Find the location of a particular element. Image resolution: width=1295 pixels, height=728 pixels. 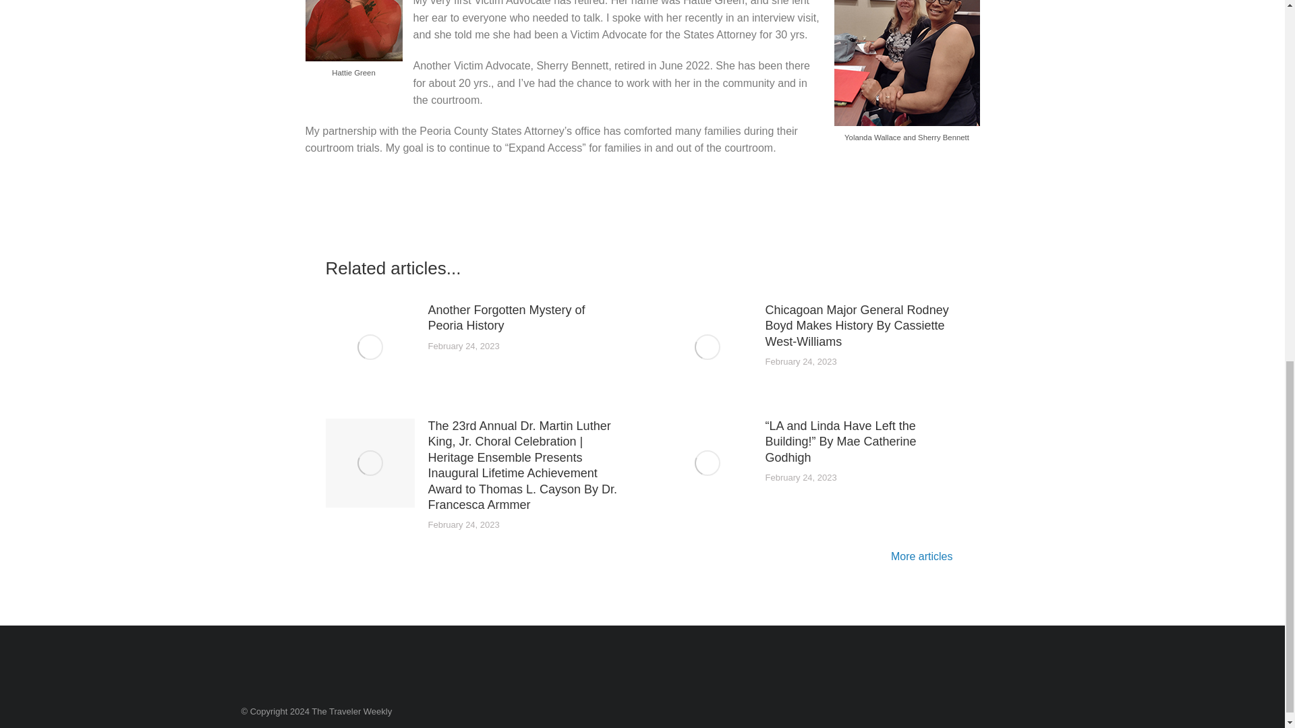

11:18 pm is located at coordinates (801, 363).